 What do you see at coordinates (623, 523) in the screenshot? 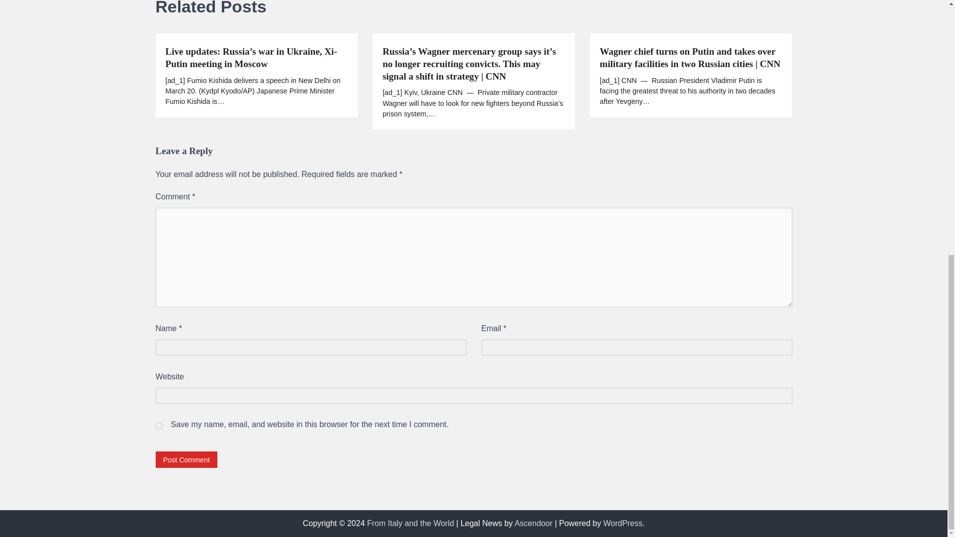
I see `WordPress` at bounding box center [623, 523].